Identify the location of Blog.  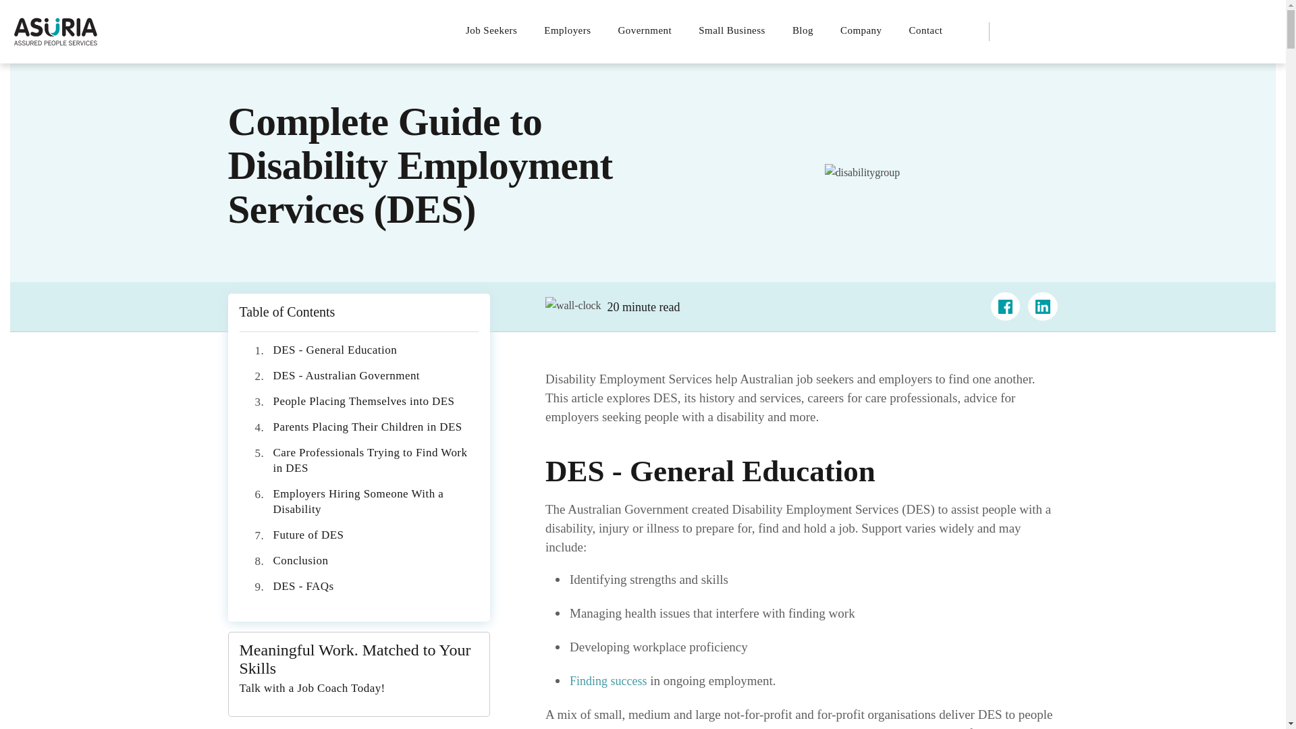
(802, 30).